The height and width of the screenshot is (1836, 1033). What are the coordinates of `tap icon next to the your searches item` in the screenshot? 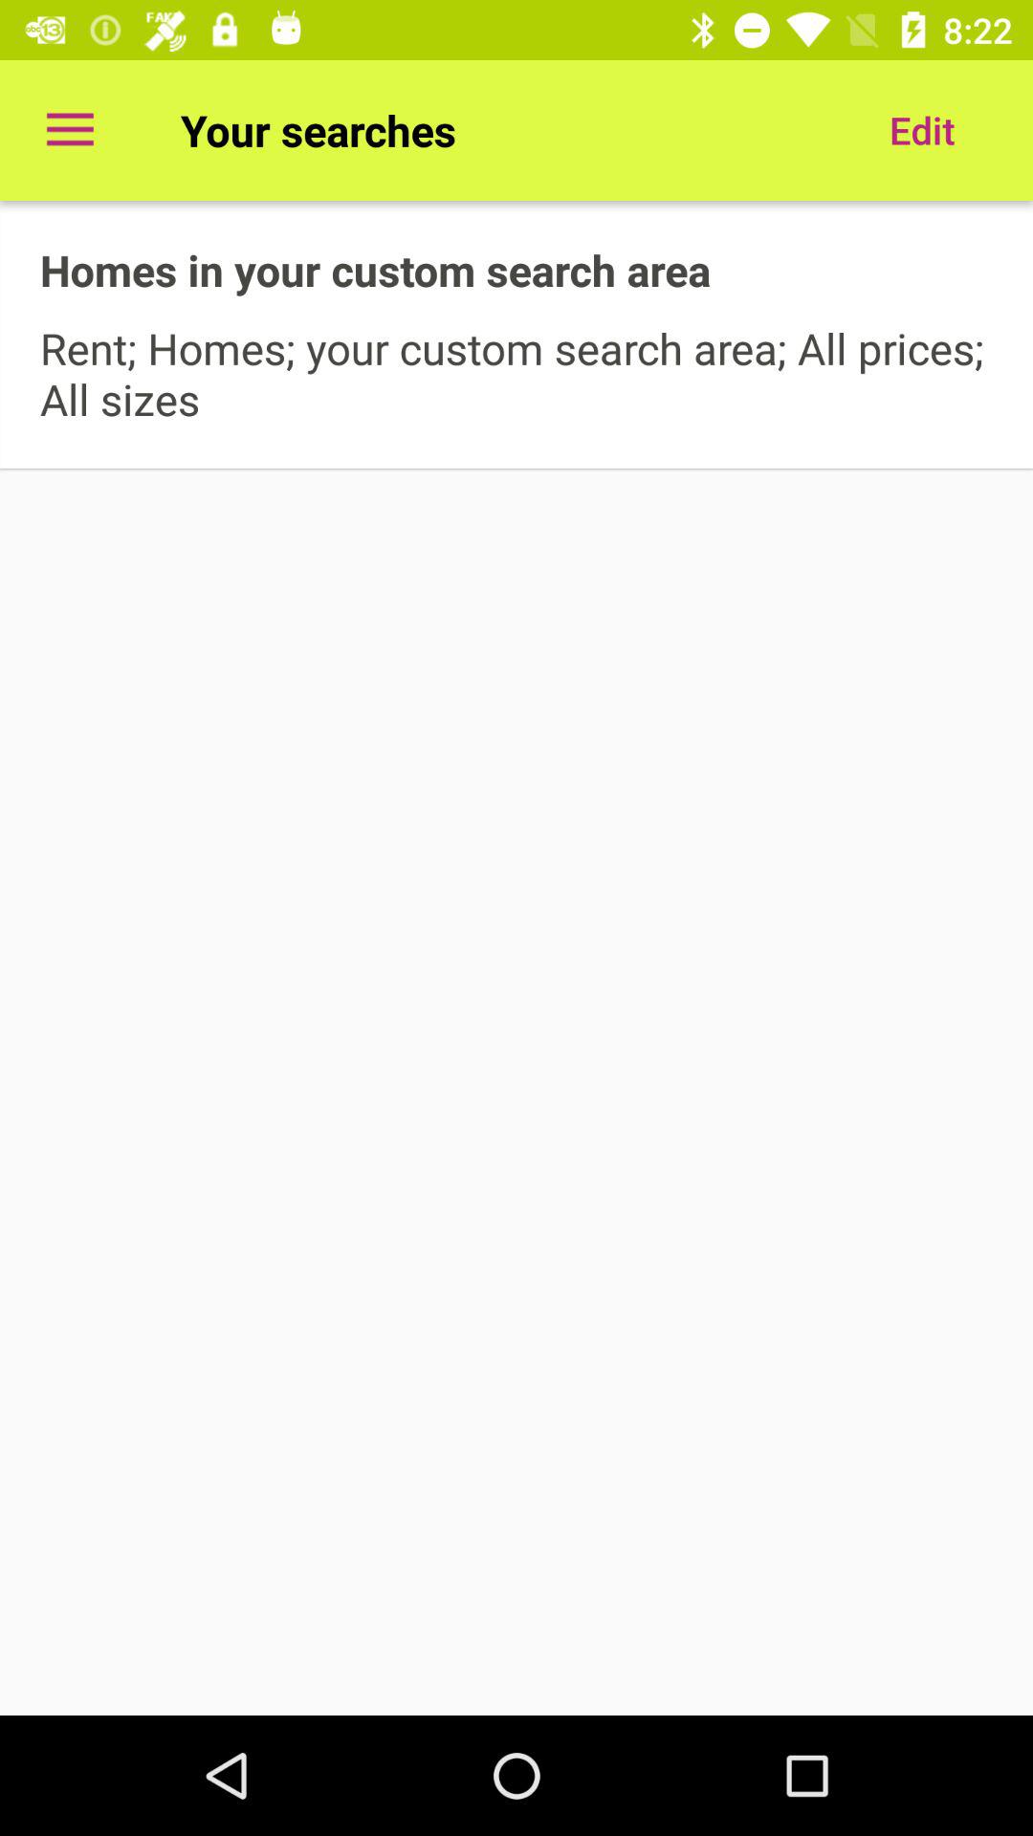 It's located at (70, 130).